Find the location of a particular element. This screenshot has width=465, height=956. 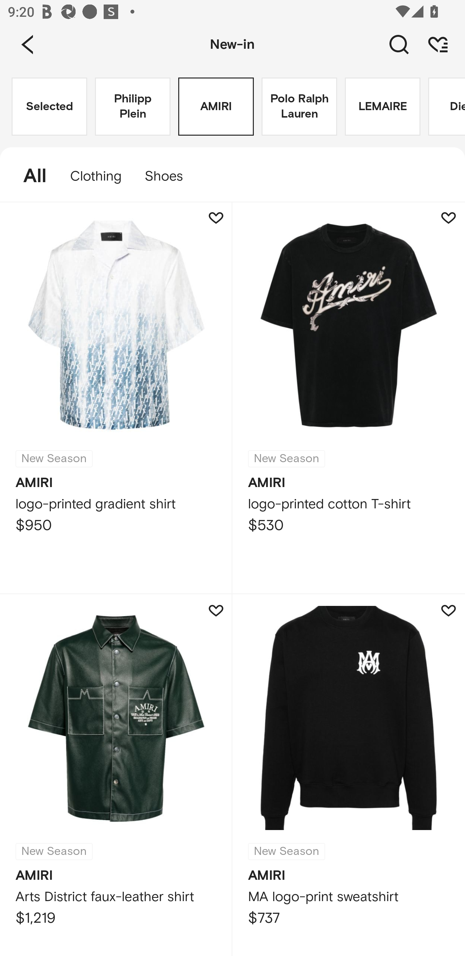

Clothing is located at coordinates (96, 176).